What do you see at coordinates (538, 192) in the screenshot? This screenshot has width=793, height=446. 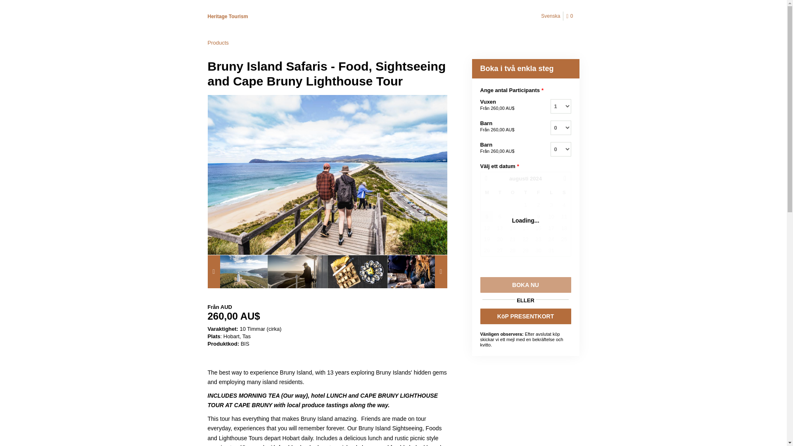 I see `fredag` at bounding box center [538, 192].